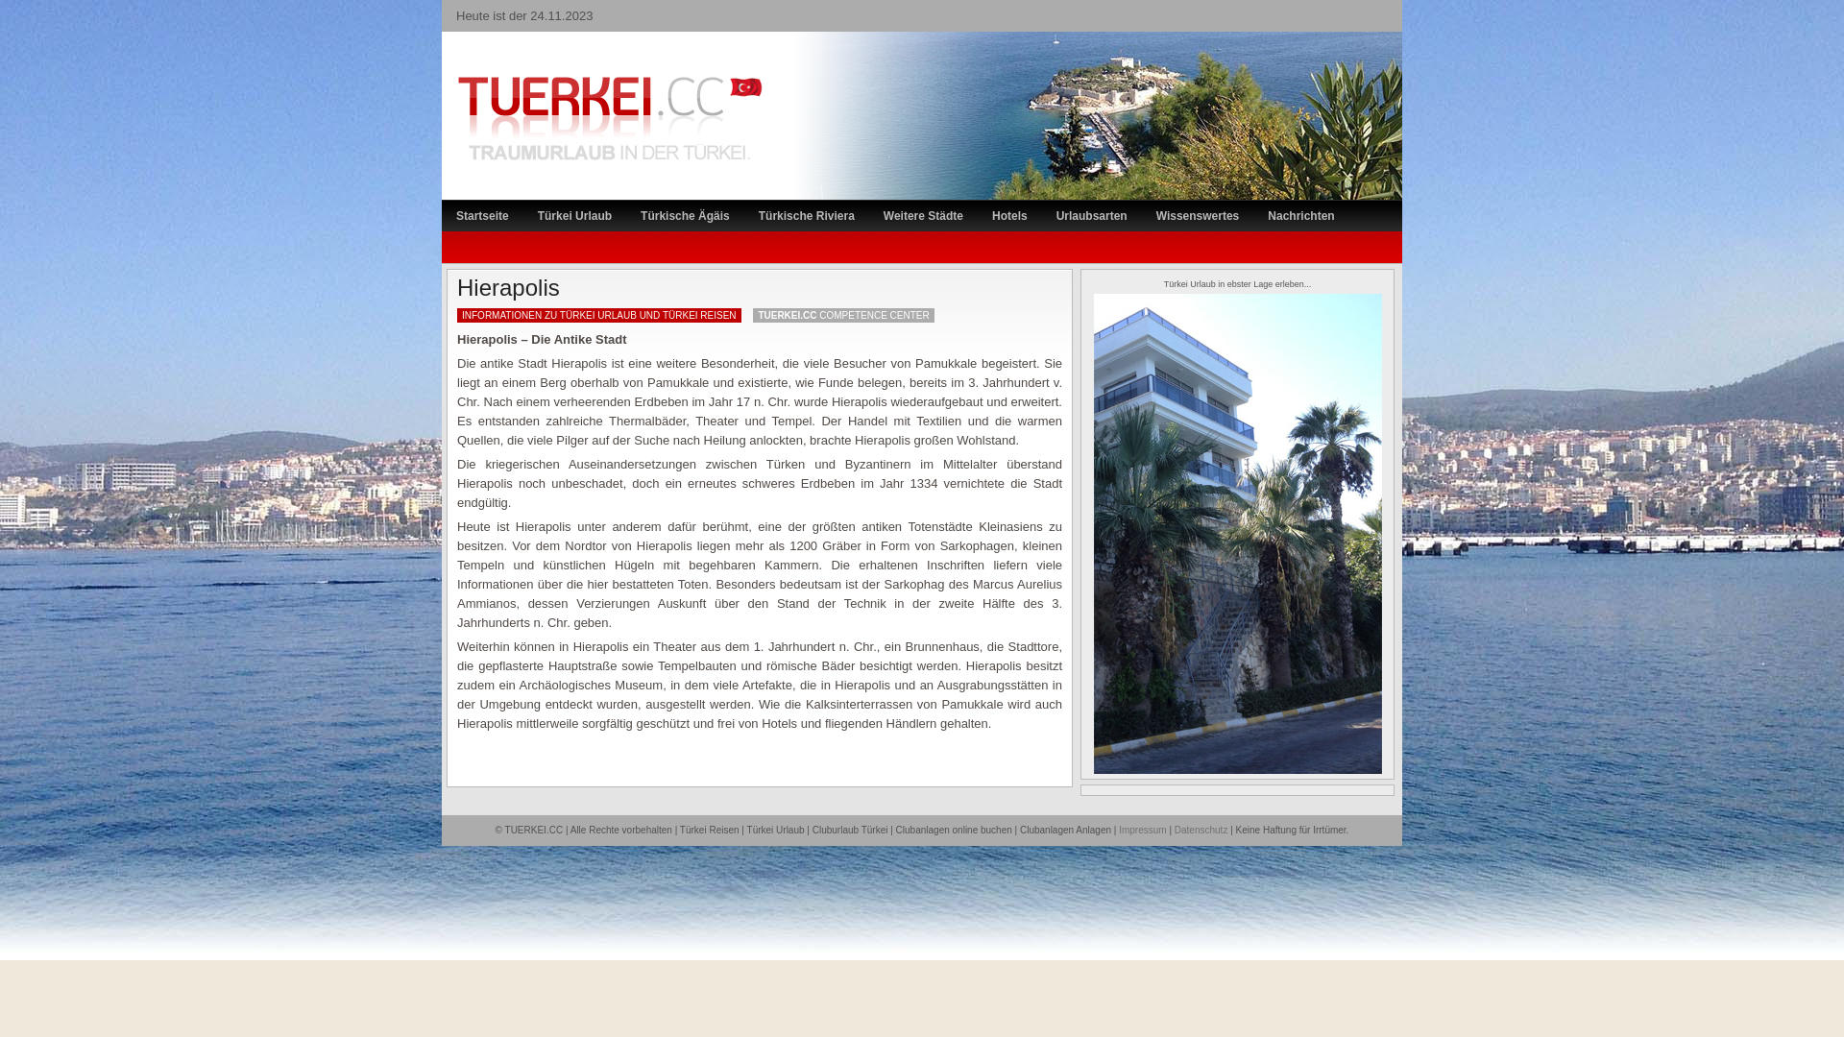  Describe the element at coordinates (482, 215) in the screenshot. I see `Startseite` at that location.